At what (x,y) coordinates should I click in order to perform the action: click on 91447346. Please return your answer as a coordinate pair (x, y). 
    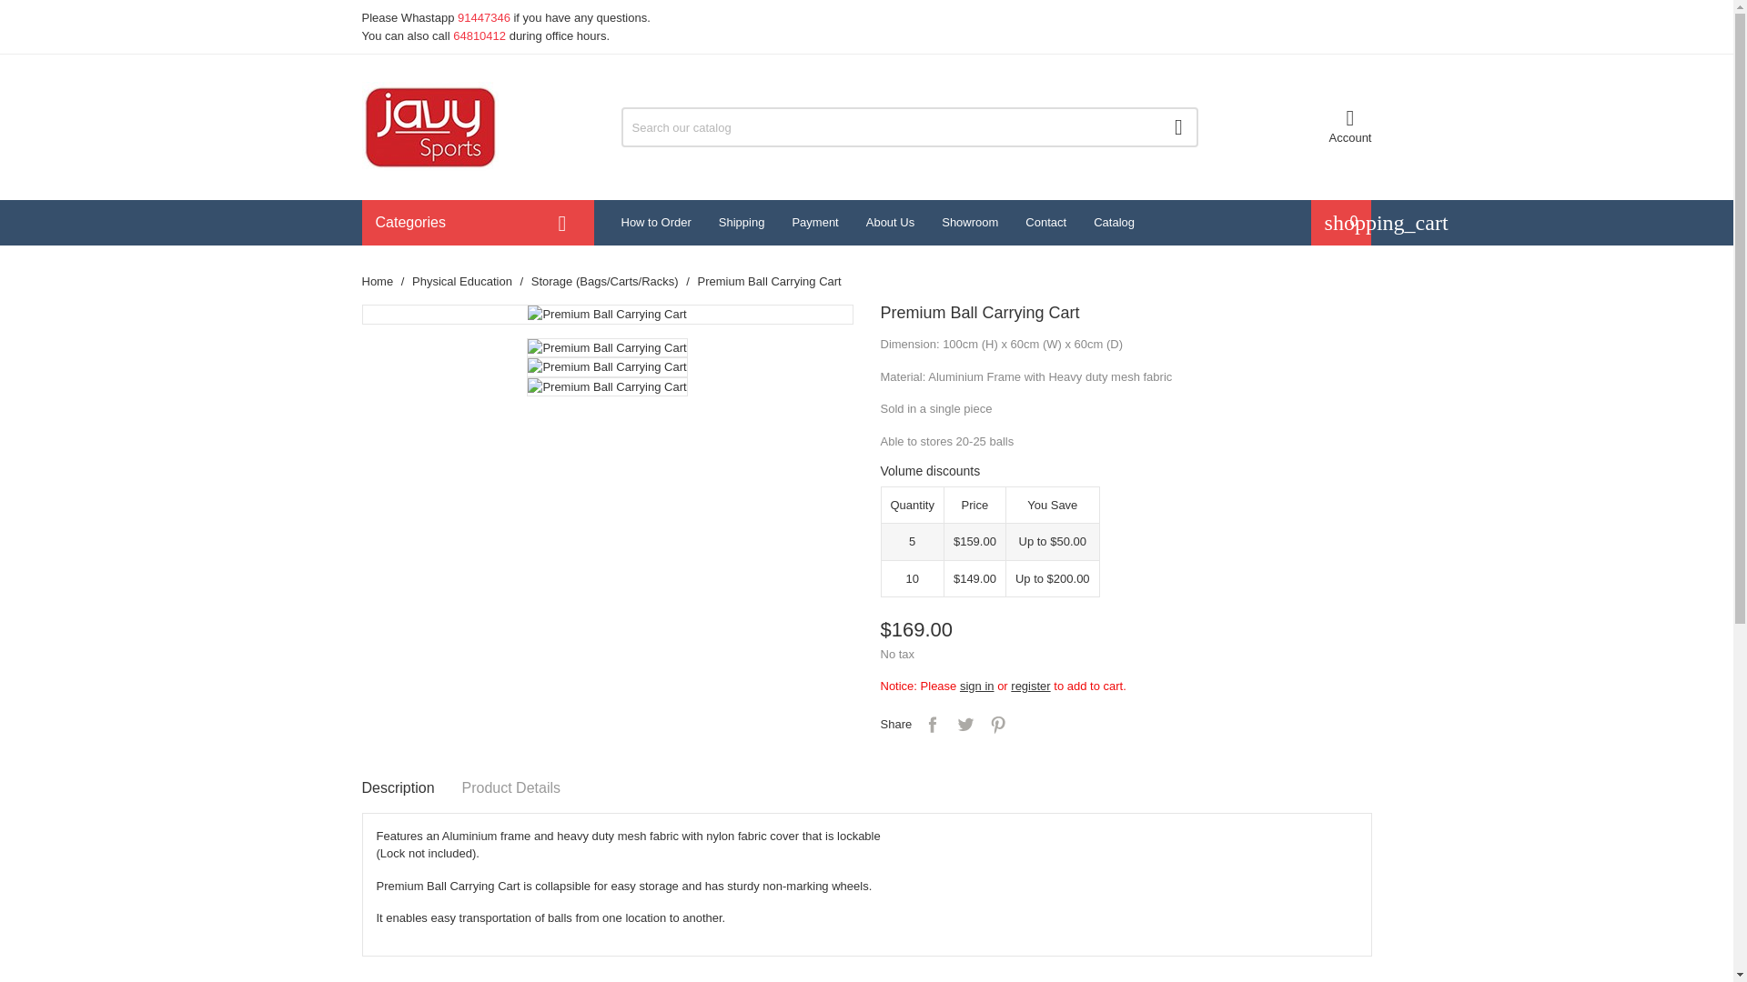
    Looking at the image, I should click on (484, 17).